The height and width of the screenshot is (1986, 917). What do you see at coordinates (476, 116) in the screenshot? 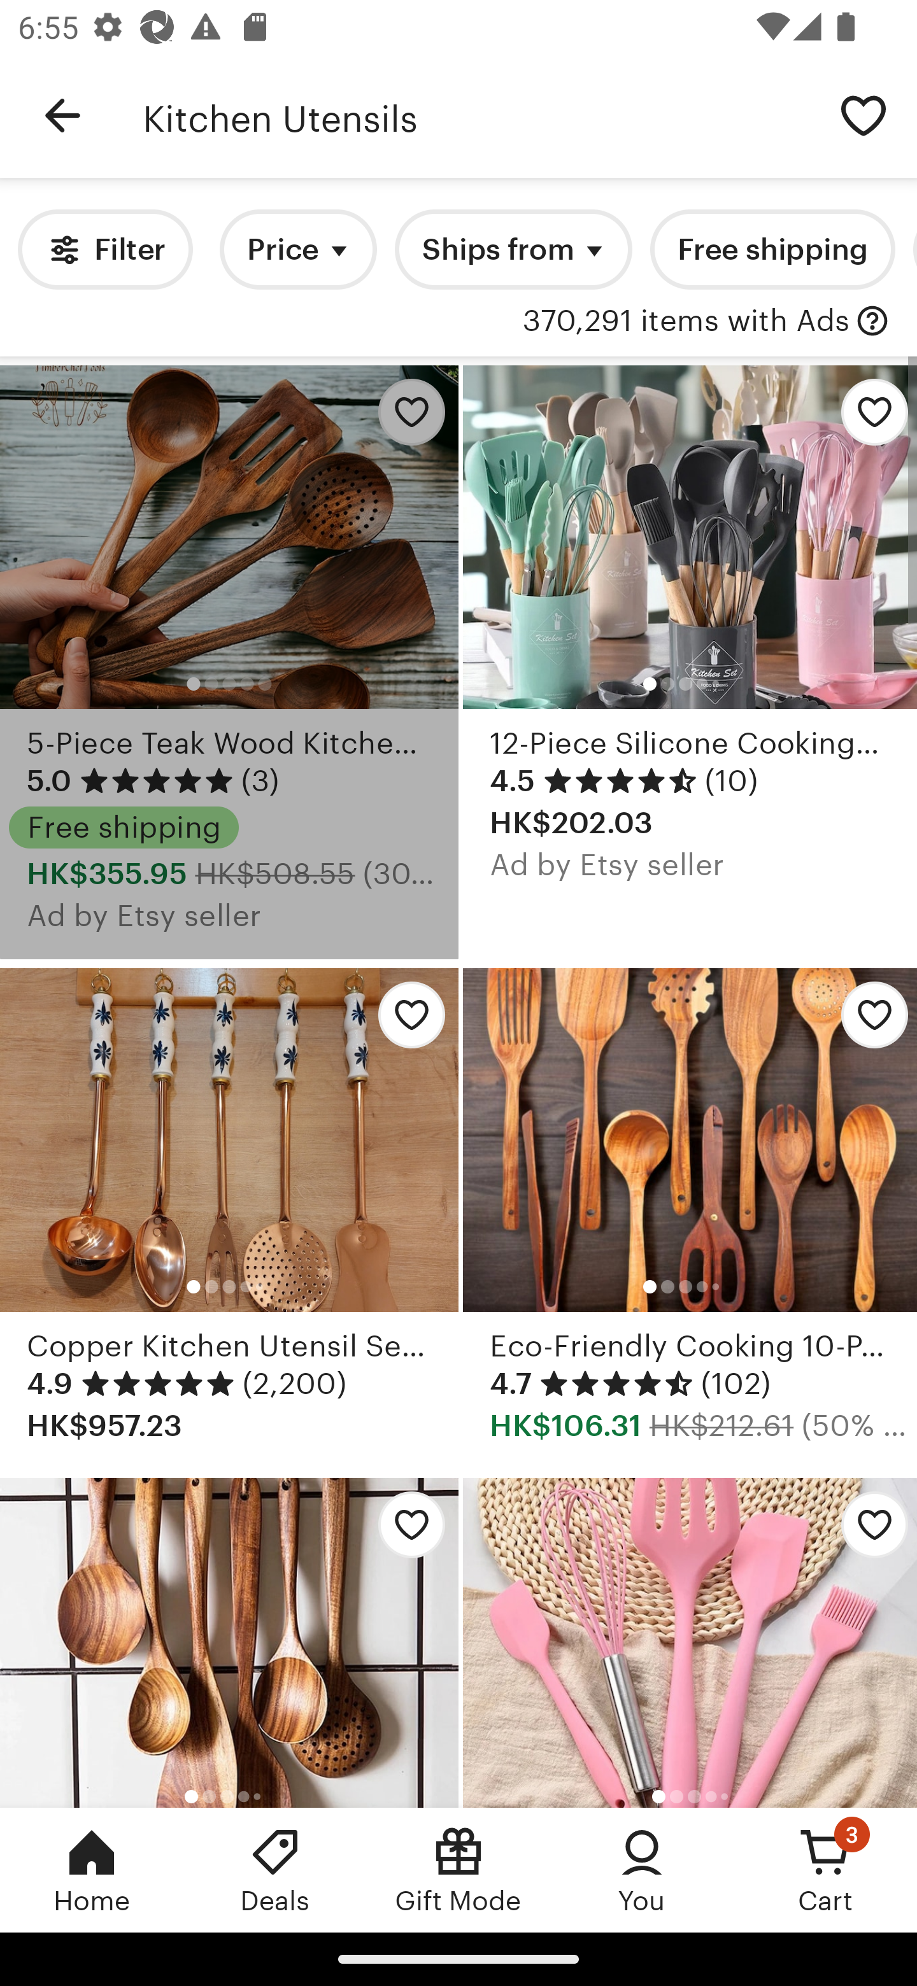
I see `Kitchen Utensils` at bounding box center [476, 116].